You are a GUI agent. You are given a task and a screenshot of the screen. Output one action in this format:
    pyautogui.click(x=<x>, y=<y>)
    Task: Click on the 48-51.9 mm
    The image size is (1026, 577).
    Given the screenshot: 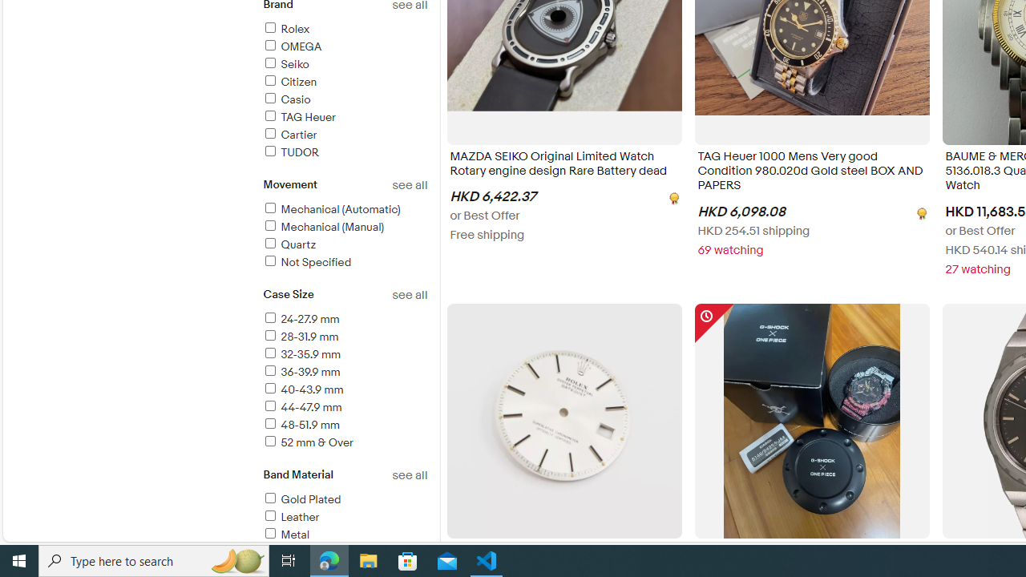 What is the action you would take?
    pyautogui.click(x=345, y=426)
    